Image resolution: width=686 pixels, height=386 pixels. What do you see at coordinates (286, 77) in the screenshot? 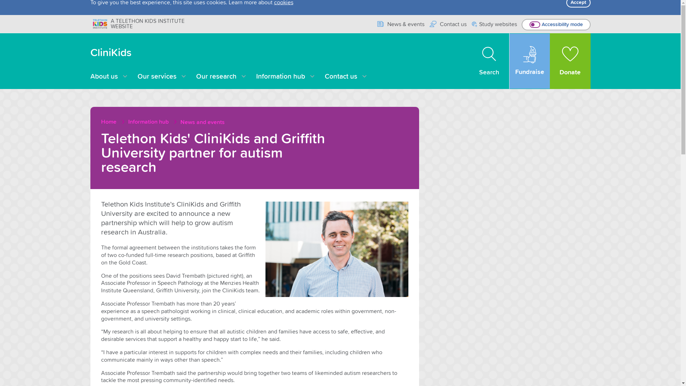
I see `Information hub` at bounding box center [286, 77].